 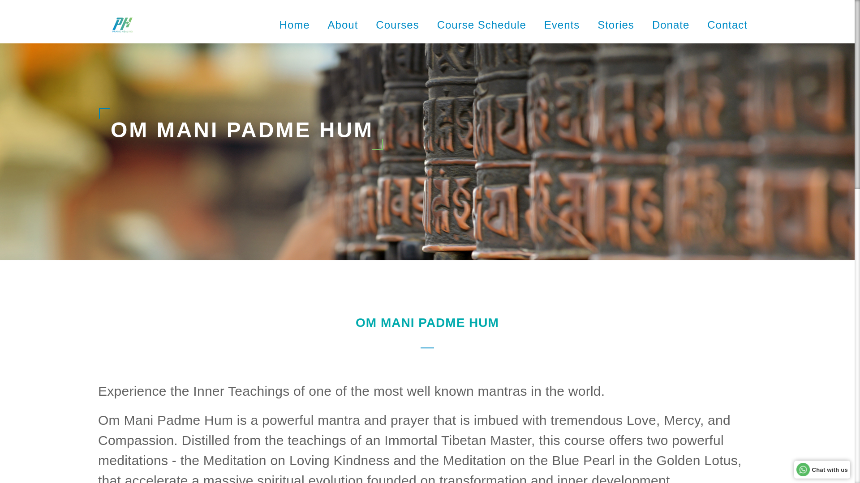 I want to click on Courses, so click(x=397, y=25).